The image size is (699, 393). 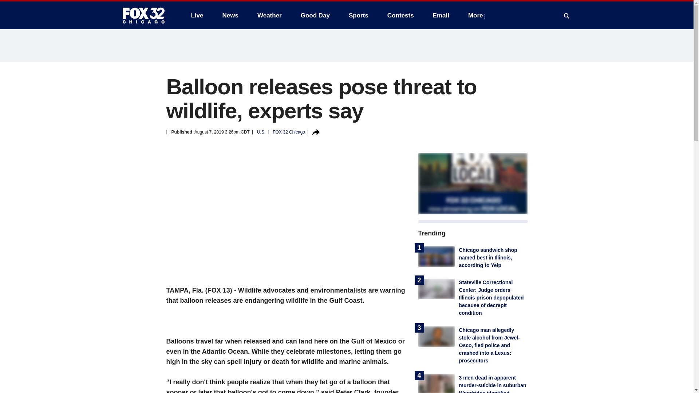 I want to click on Weather, so click(x=269, y=15).